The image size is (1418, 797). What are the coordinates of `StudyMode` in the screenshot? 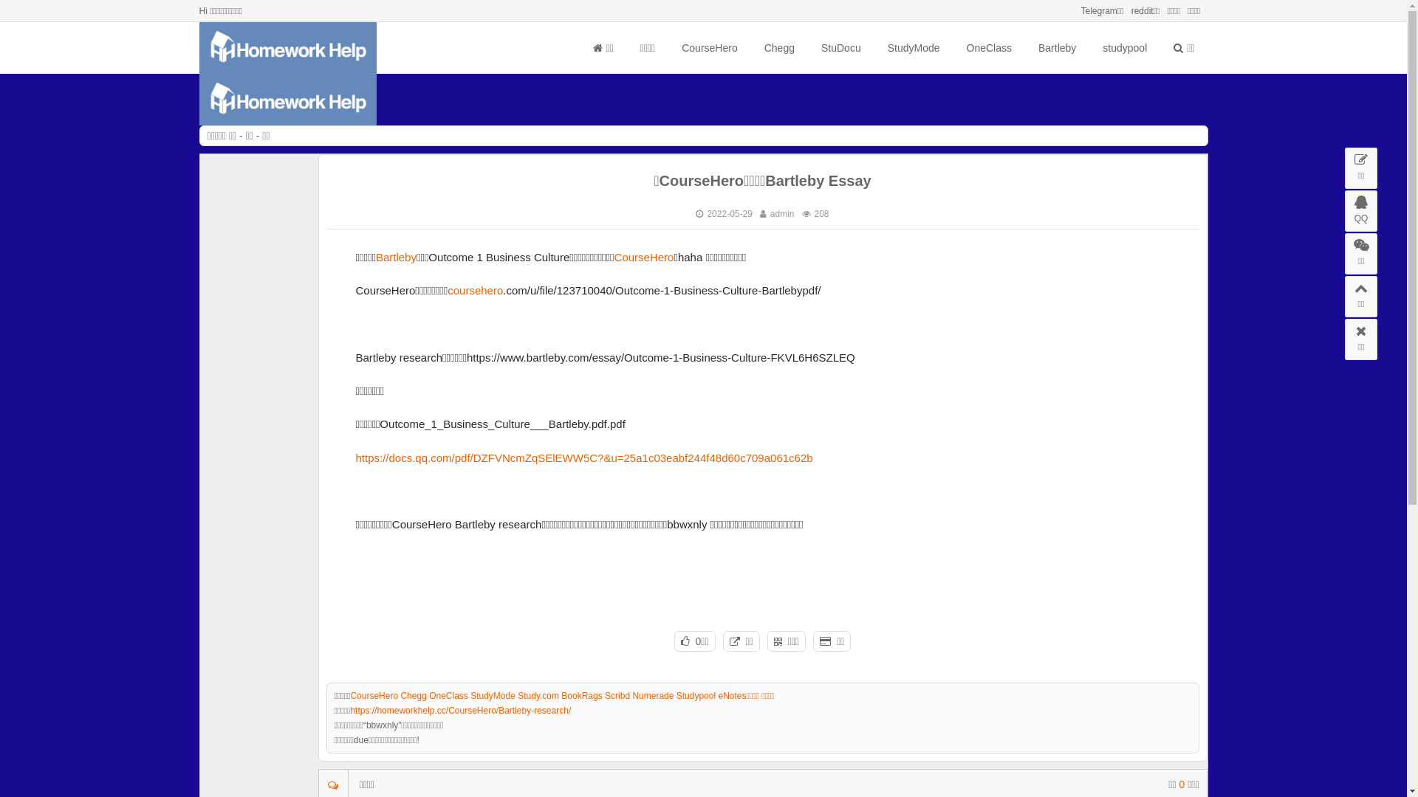 It's located at (914, 48).